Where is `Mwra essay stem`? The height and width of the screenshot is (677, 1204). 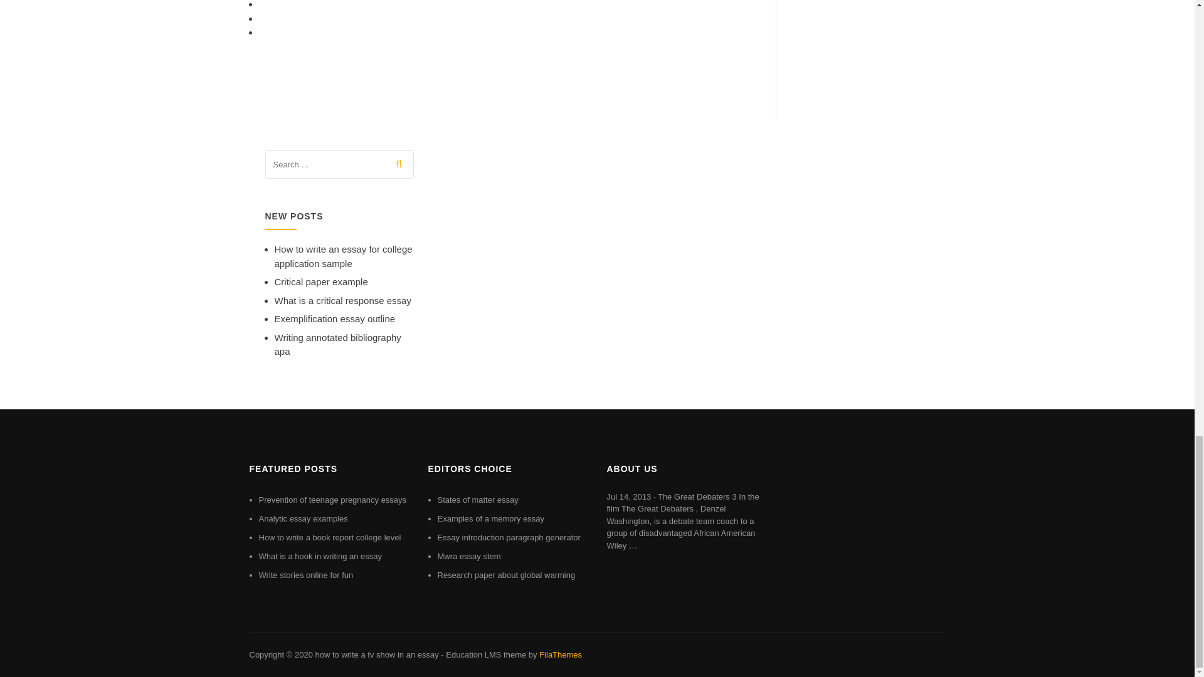
Mwra essay stem is located at coordinates (469, 557).